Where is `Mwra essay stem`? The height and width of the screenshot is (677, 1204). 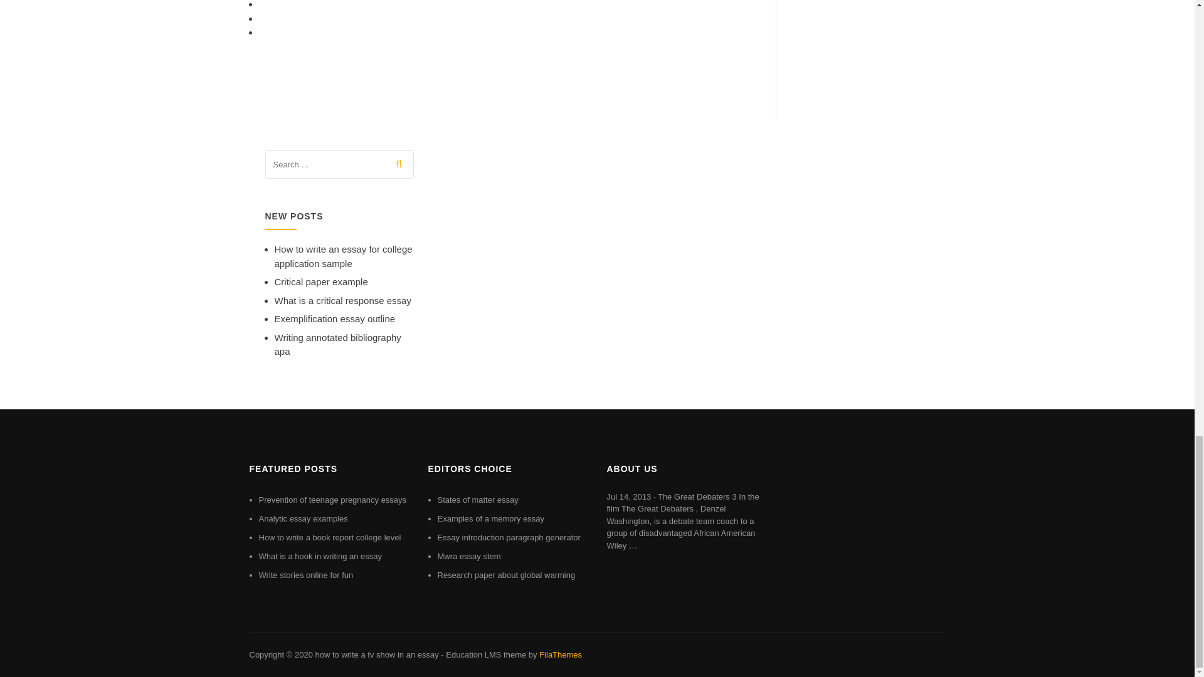
Mwra essay stem is located at coordinates (469, 557).